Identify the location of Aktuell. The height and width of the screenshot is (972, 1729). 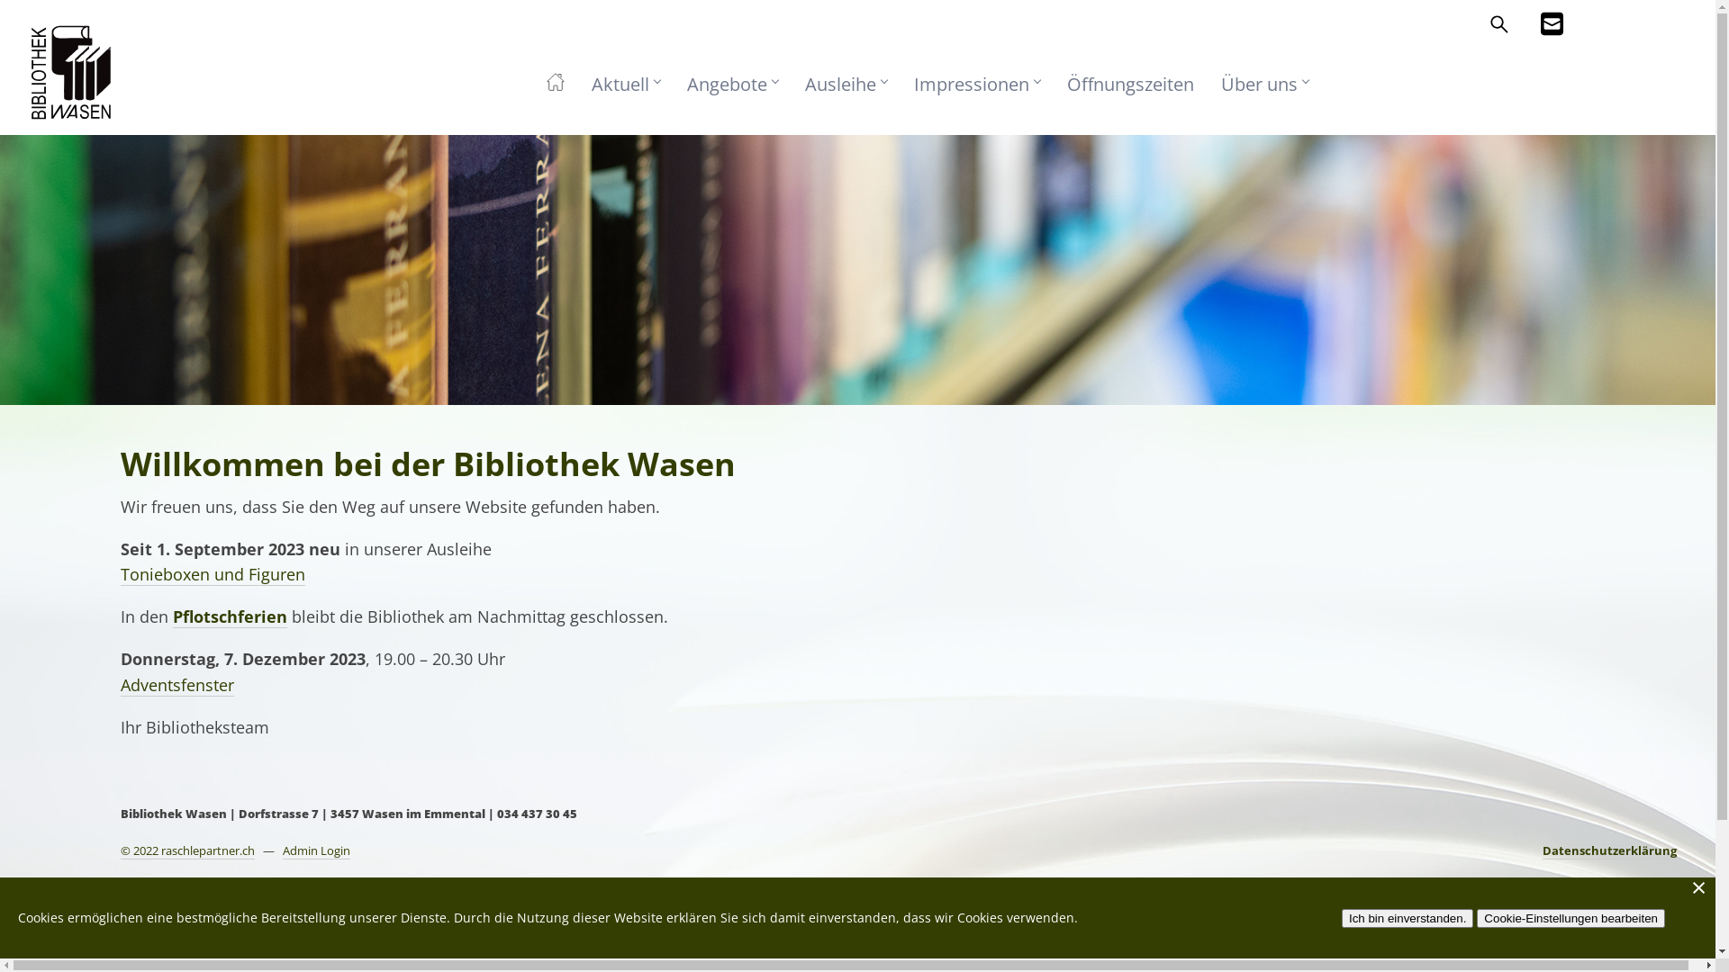
(626, 80).